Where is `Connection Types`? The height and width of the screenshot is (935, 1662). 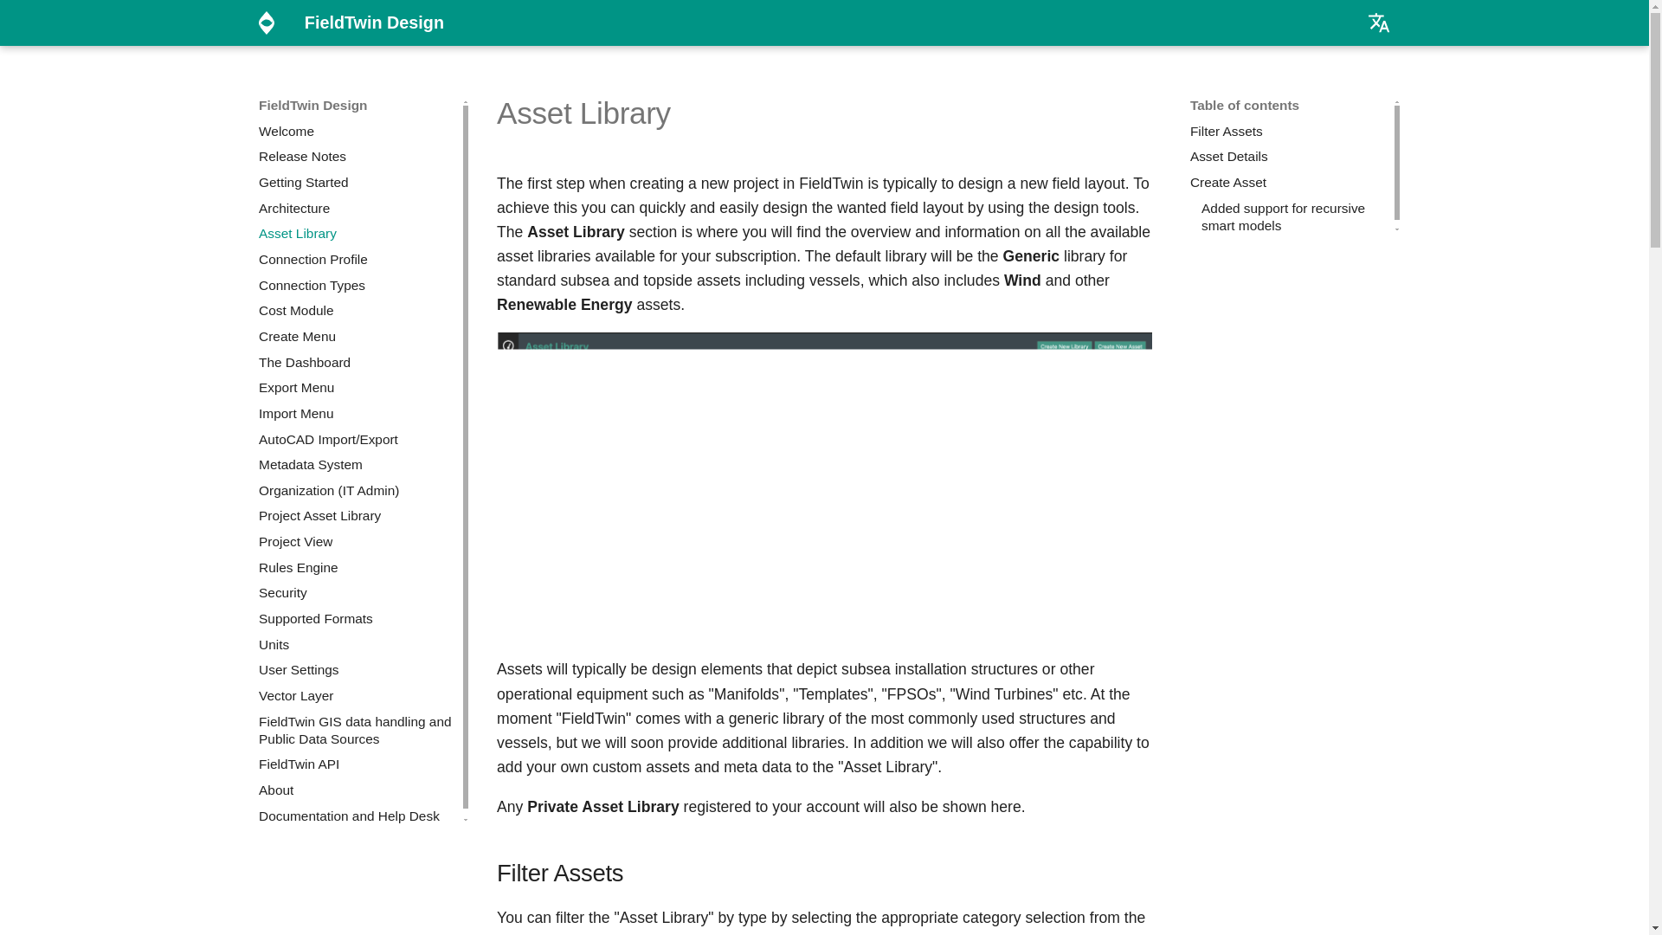
Connection Types is located at coordinates (357, 286).